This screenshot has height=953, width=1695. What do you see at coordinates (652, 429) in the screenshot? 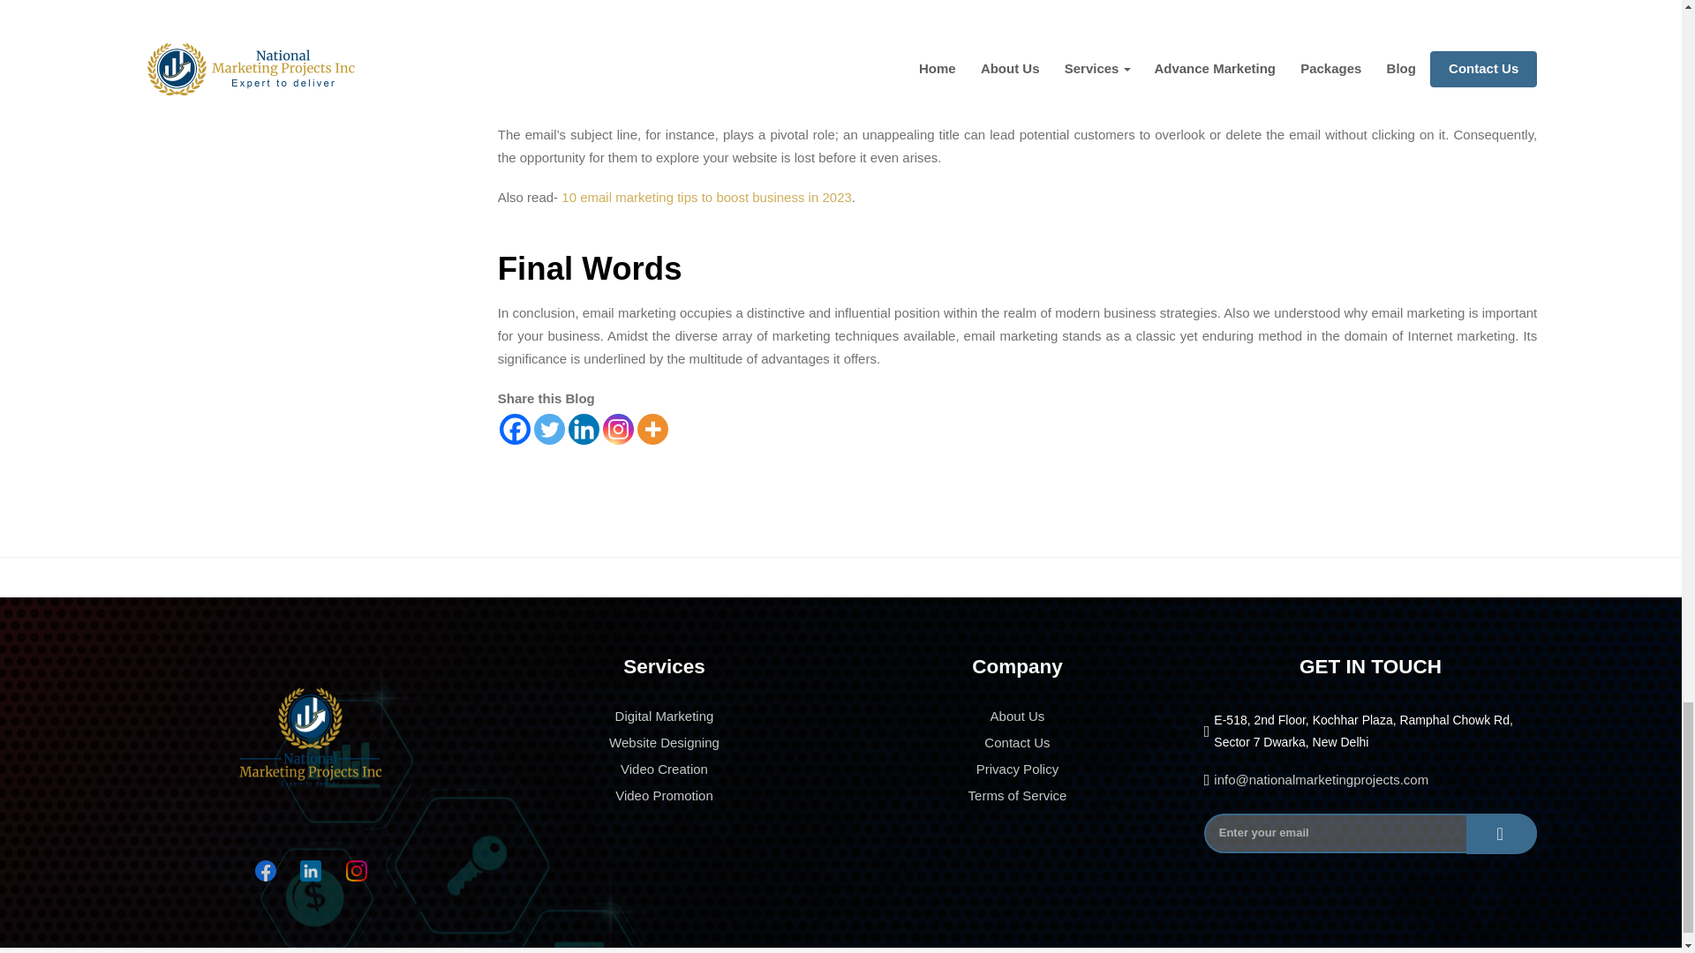
I see `More` at bounding box center [652, 429].